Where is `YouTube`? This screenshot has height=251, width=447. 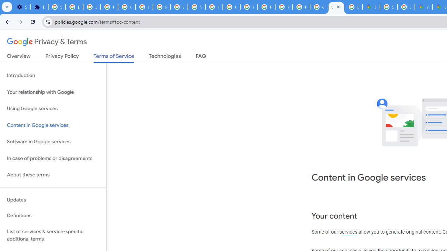 YouTube is located at coordinates (196, 7).